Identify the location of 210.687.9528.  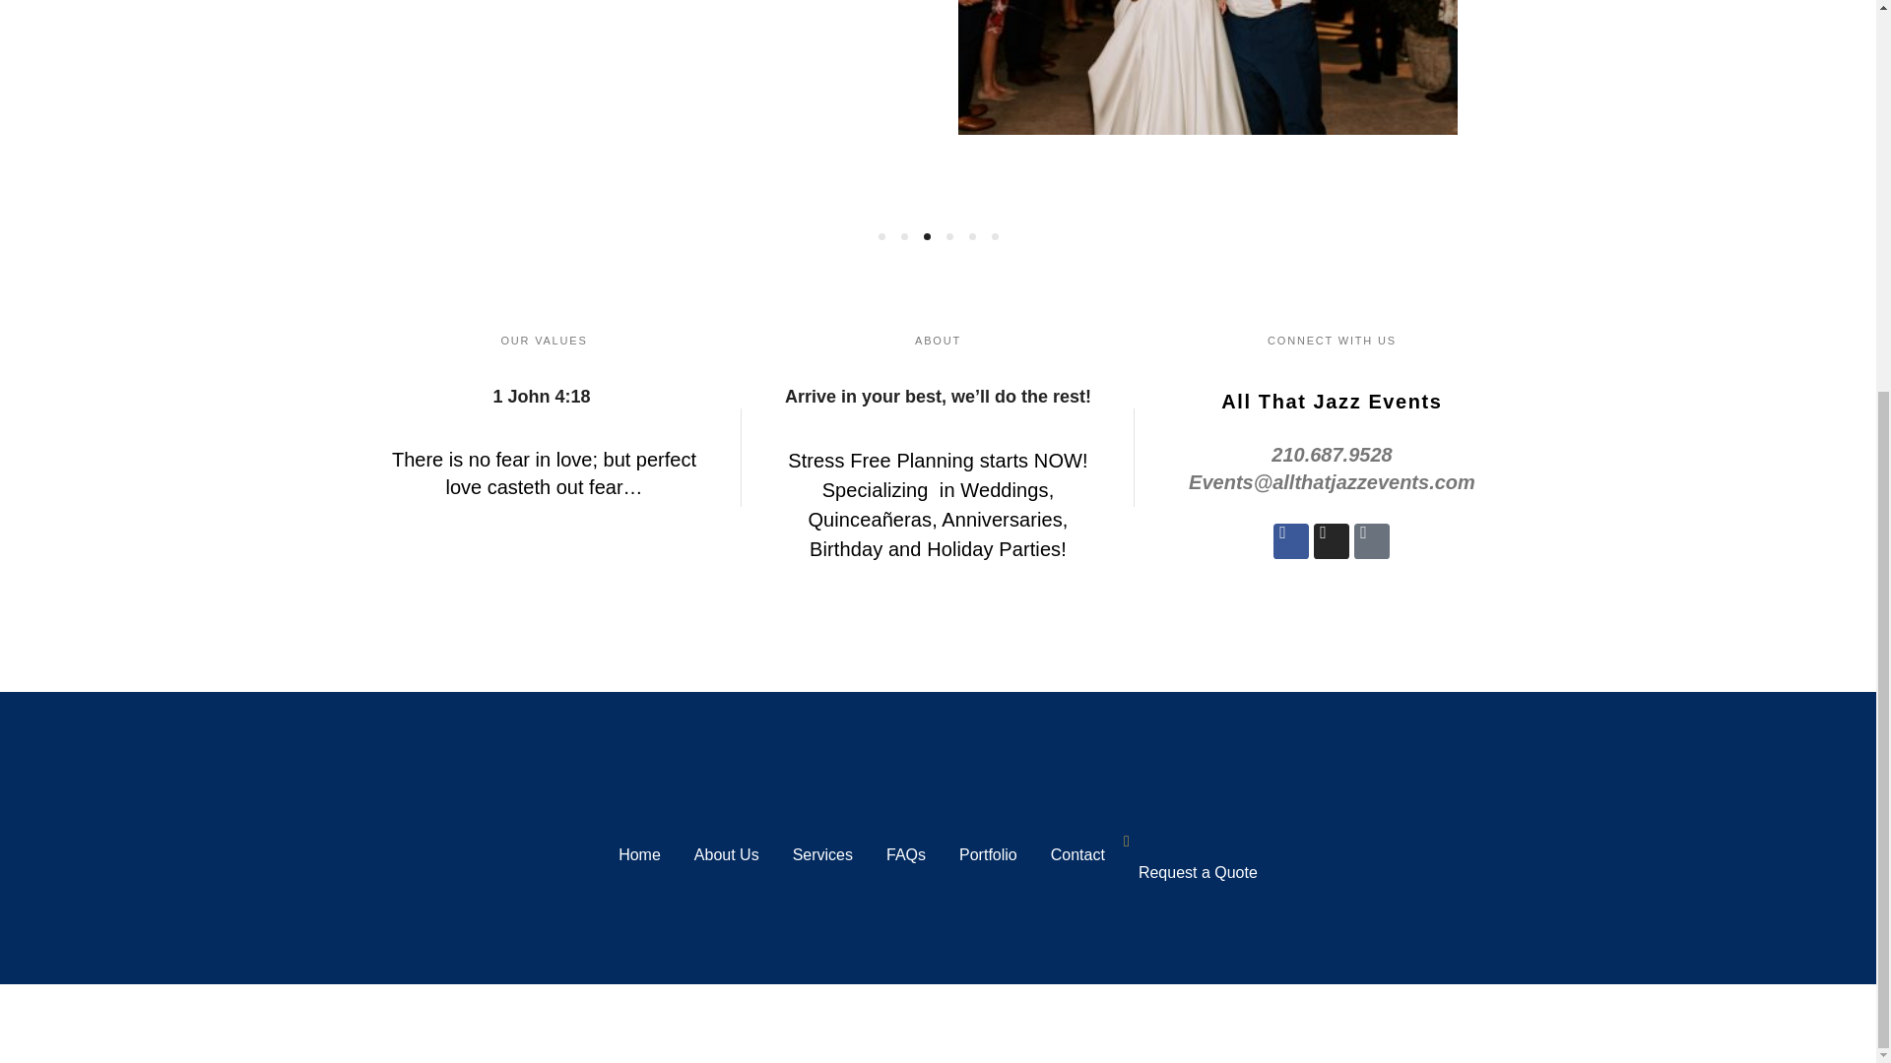
(1332, 541).